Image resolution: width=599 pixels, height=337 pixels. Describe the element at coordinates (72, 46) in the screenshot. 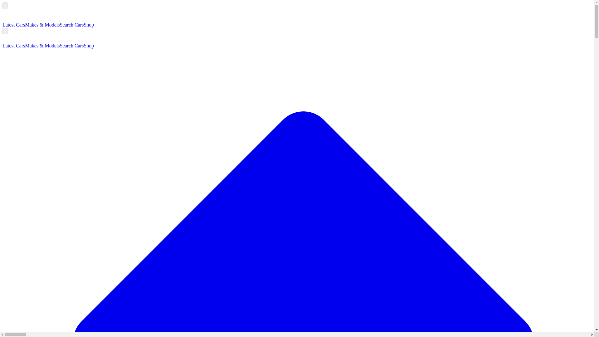

I see `Search Cars` at that location.